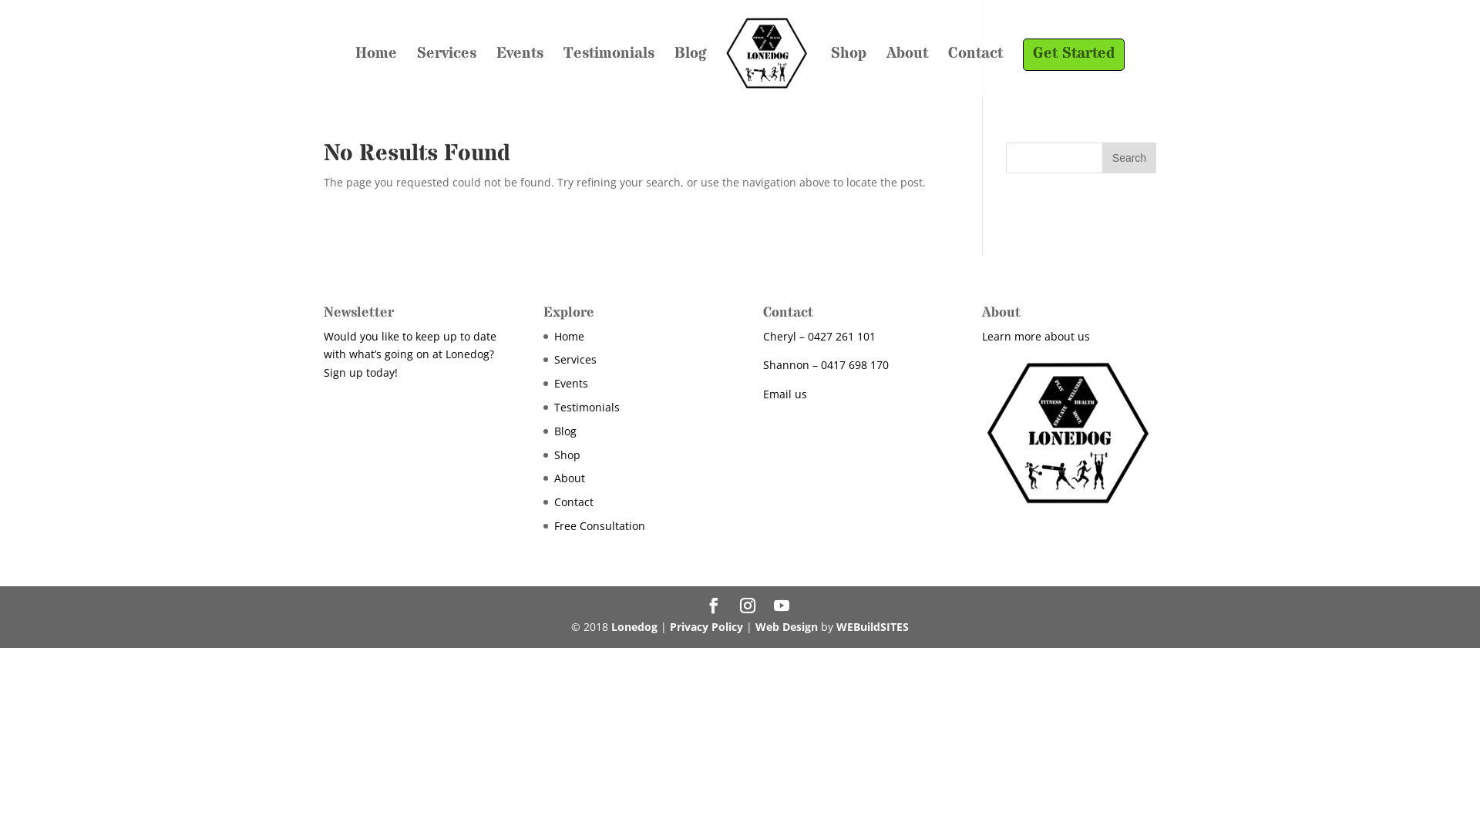  I want to click on Services, so click(575, 359).